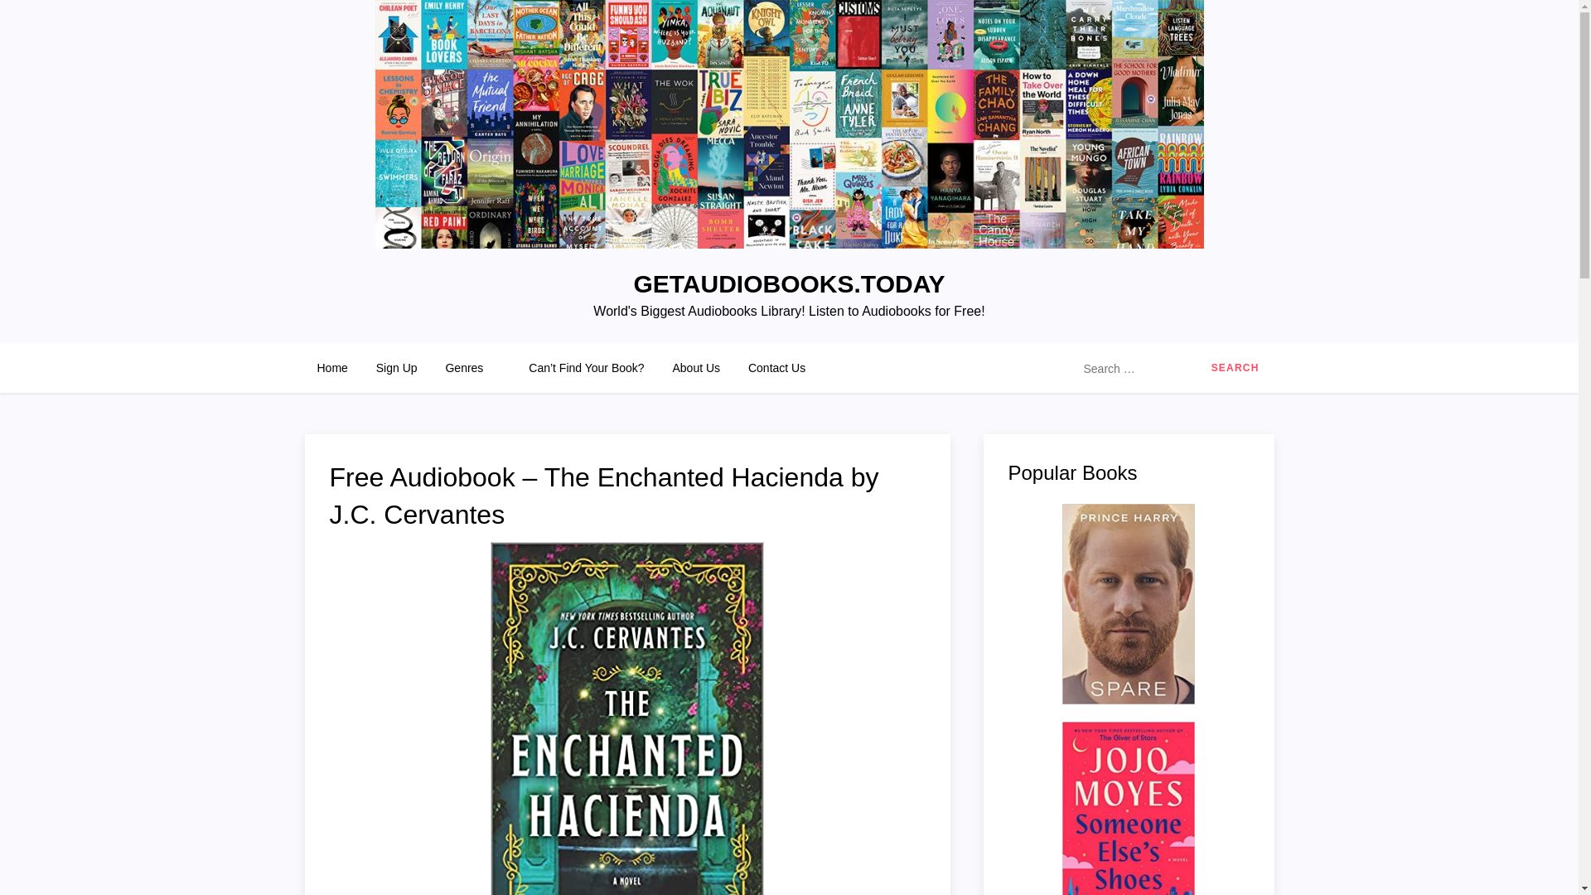 The image size is (1591, 895). Describe the element at coordinates (396, 368) in the screenshot. I see `Sign Up` at that location.